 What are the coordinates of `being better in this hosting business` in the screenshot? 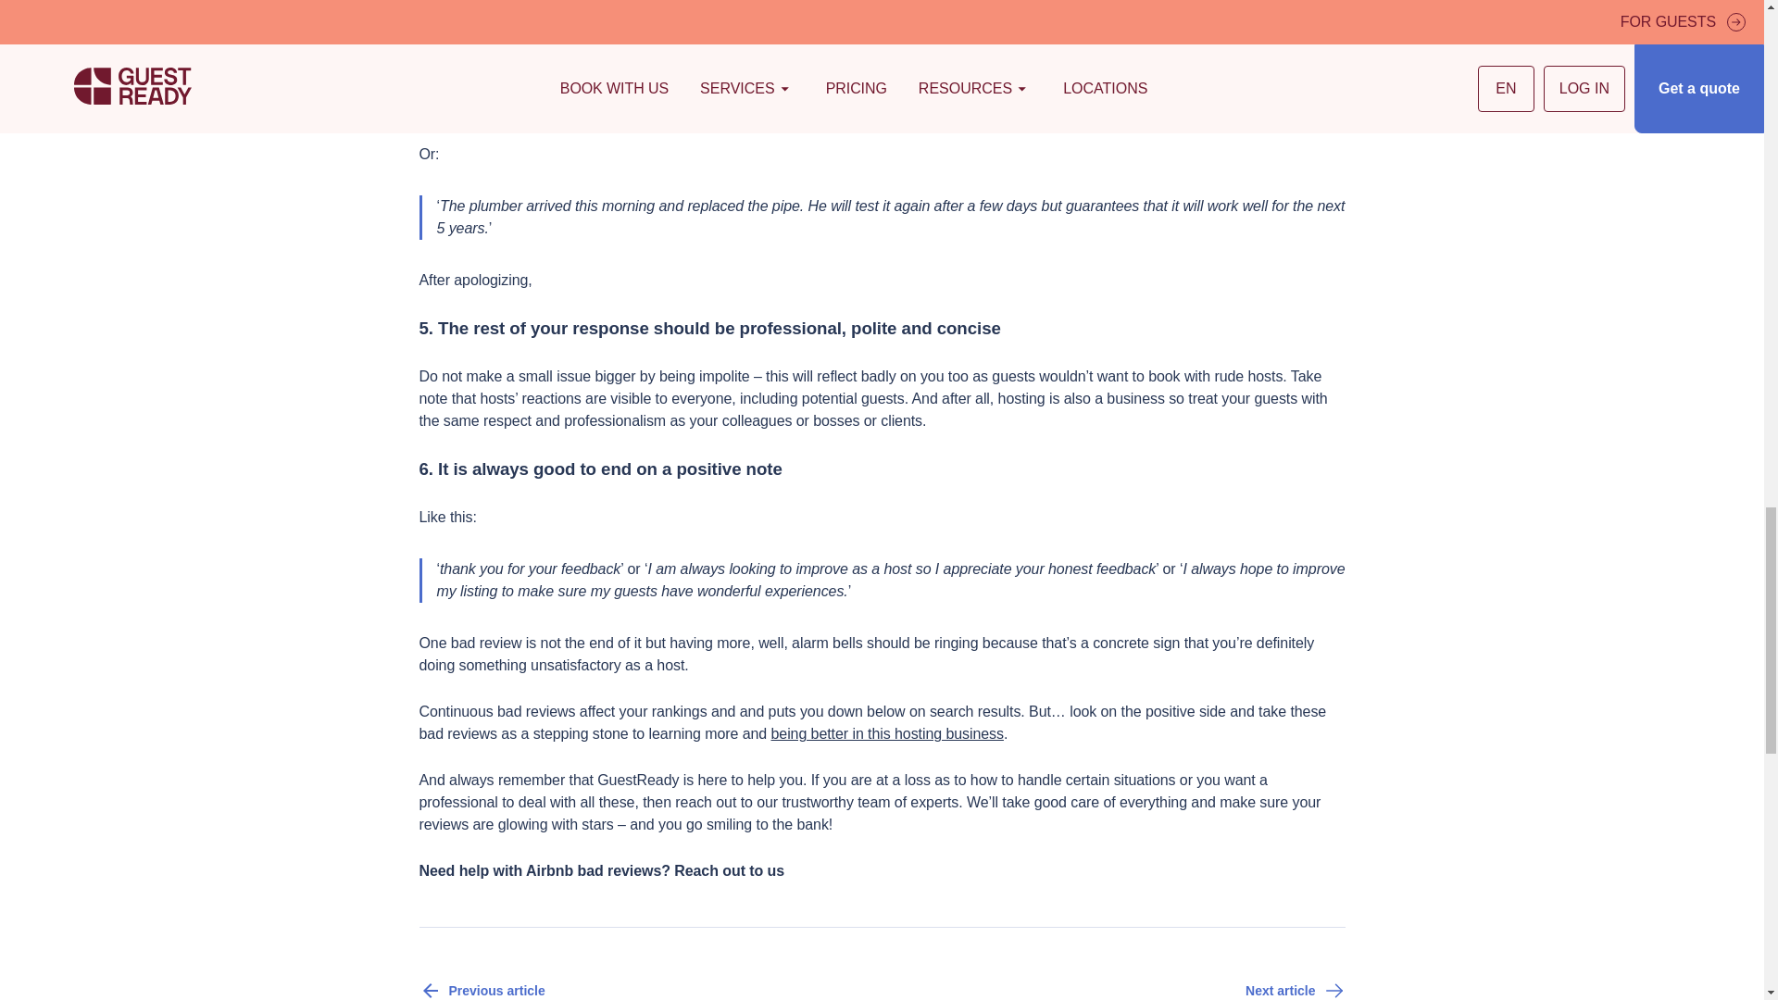 It's located at (885, 733).